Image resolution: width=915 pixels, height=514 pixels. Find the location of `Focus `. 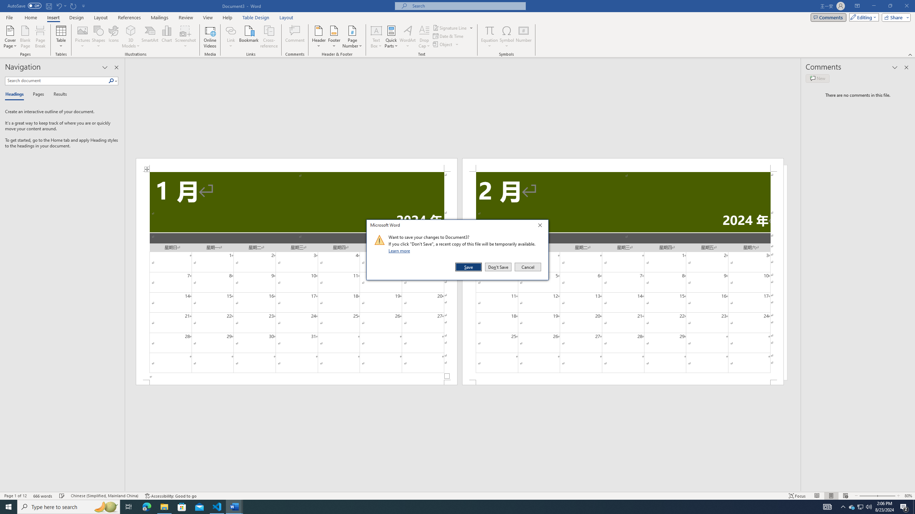

Focus  is located at coordinates (797, 496).